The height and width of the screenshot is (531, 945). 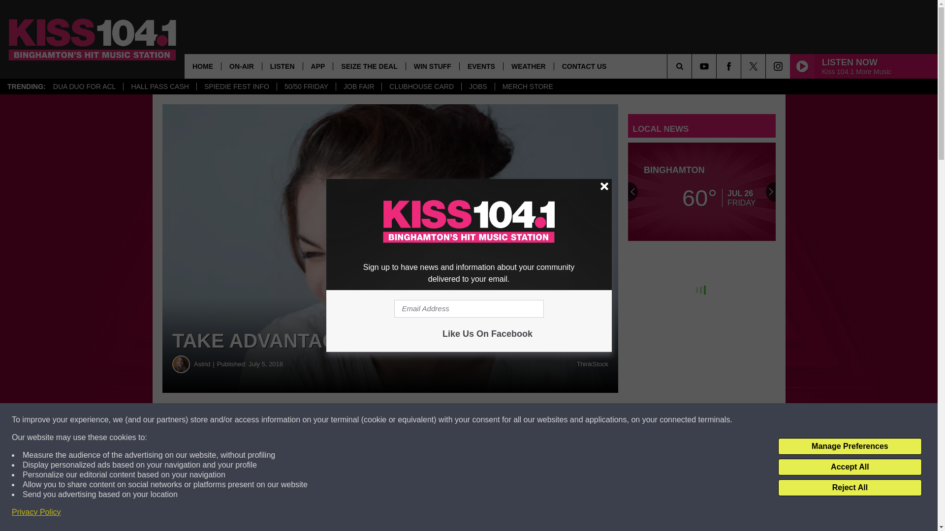 What do you see at coordinates (528, 66) in the screenshot?
I see `WEATHER` at bounding box center [528, 66].